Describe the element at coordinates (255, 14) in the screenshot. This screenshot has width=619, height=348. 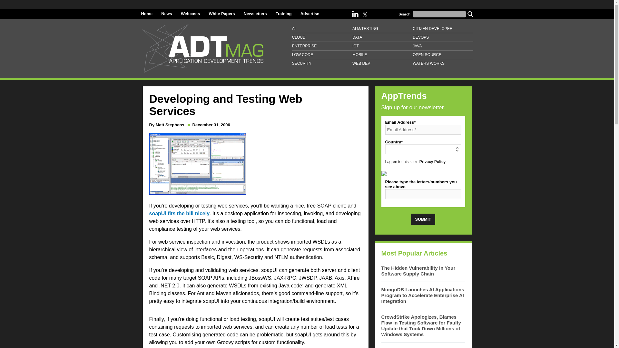
I see `Newsletters` at that location.